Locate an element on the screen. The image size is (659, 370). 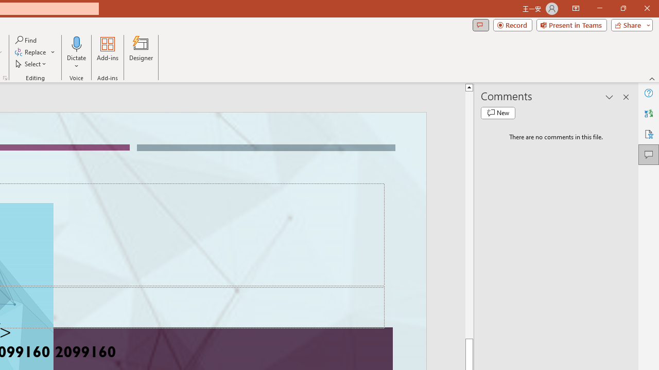
Translator is located at coordinates (649, 113).